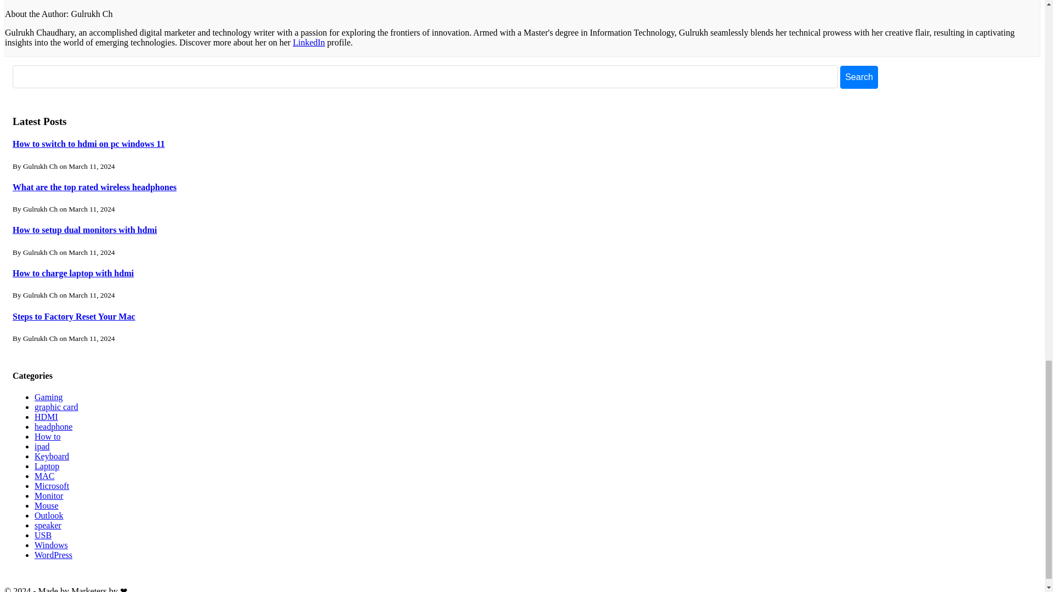 This screenshot has height=592, width=1053. Describe the element at coordinates (49, 397) in the screenshot. I see `Gaming` at that location.